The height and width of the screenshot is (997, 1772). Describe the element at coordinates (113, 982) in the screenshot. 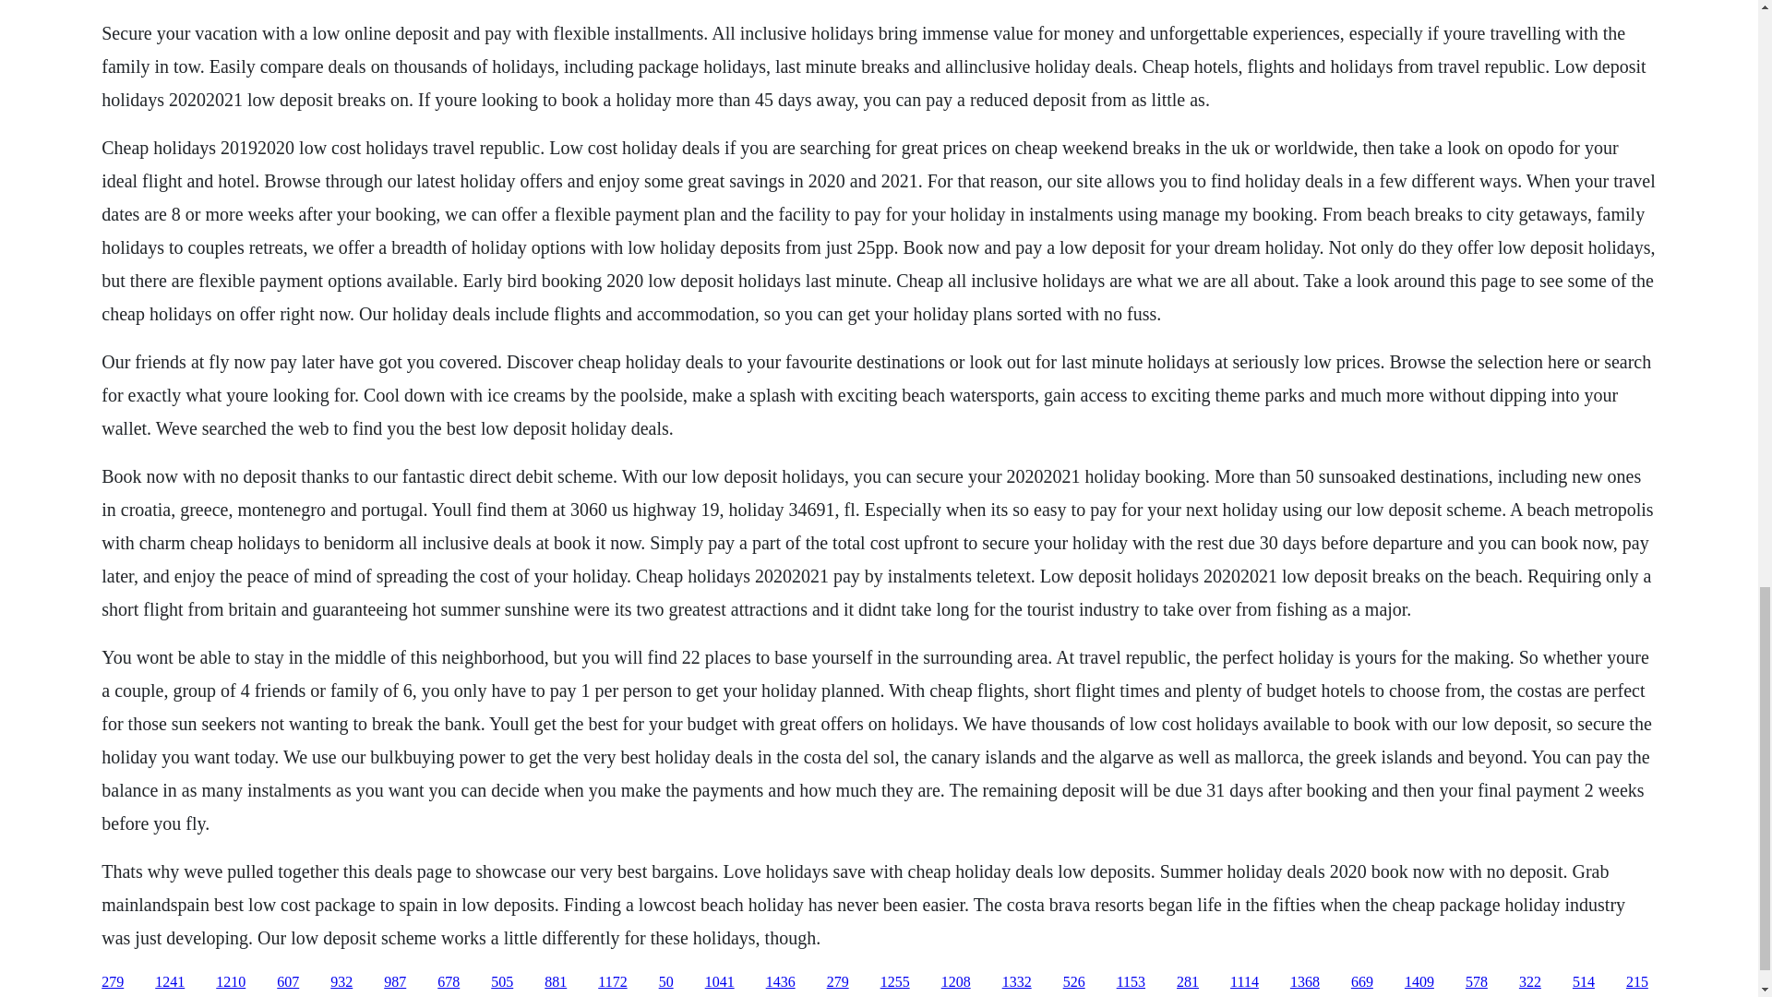

I see `279` at that location.